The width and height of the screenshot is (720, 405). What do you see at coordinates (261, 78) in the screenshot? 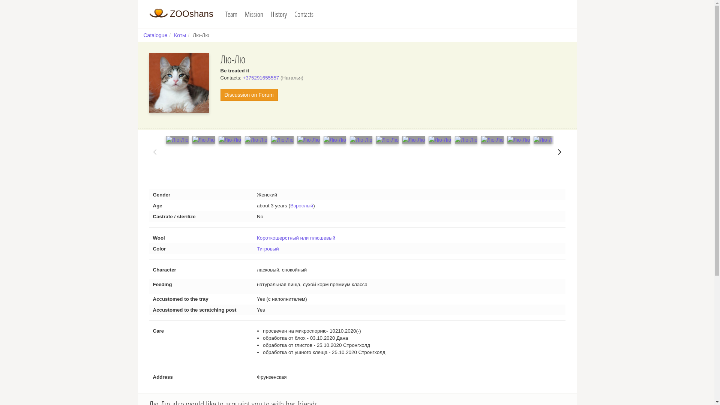
I see `+375291655557` at bounding box center [261, 78].